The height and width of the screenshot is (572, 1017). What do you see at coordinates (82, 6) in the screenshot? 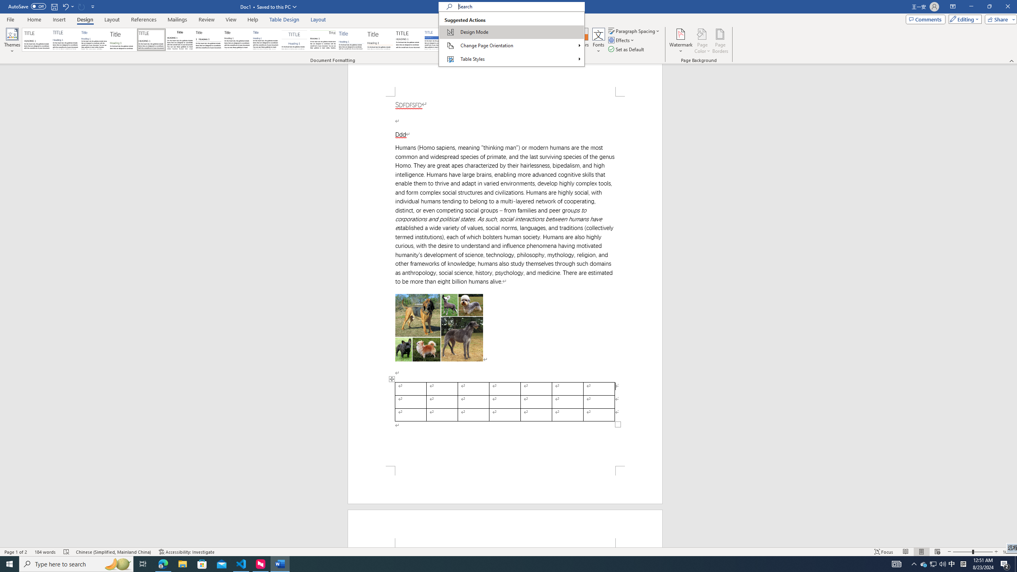
I see `Can't Repeat` at bounding box center [82, 6].